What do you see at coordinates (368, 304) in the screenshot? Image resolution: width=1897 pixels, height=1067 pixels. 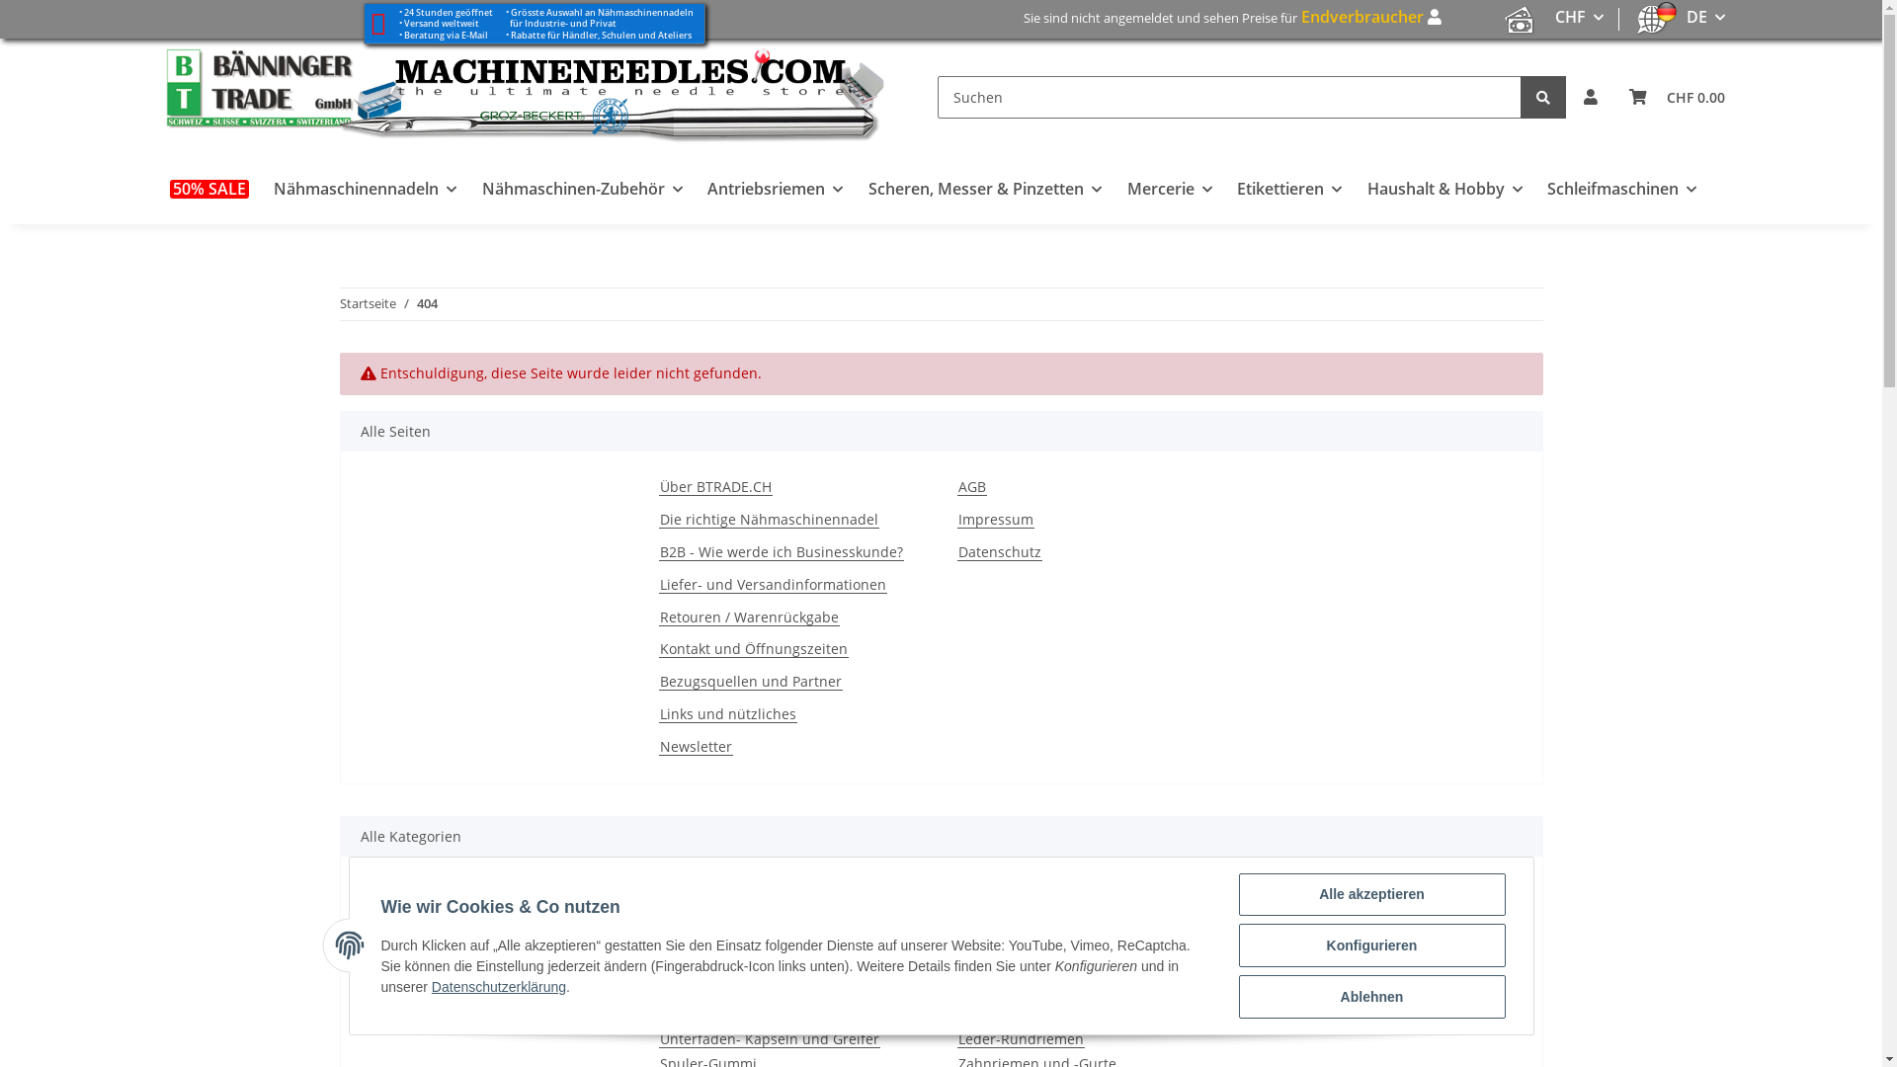 I see `Startseite` at bounding box center [368, 304].